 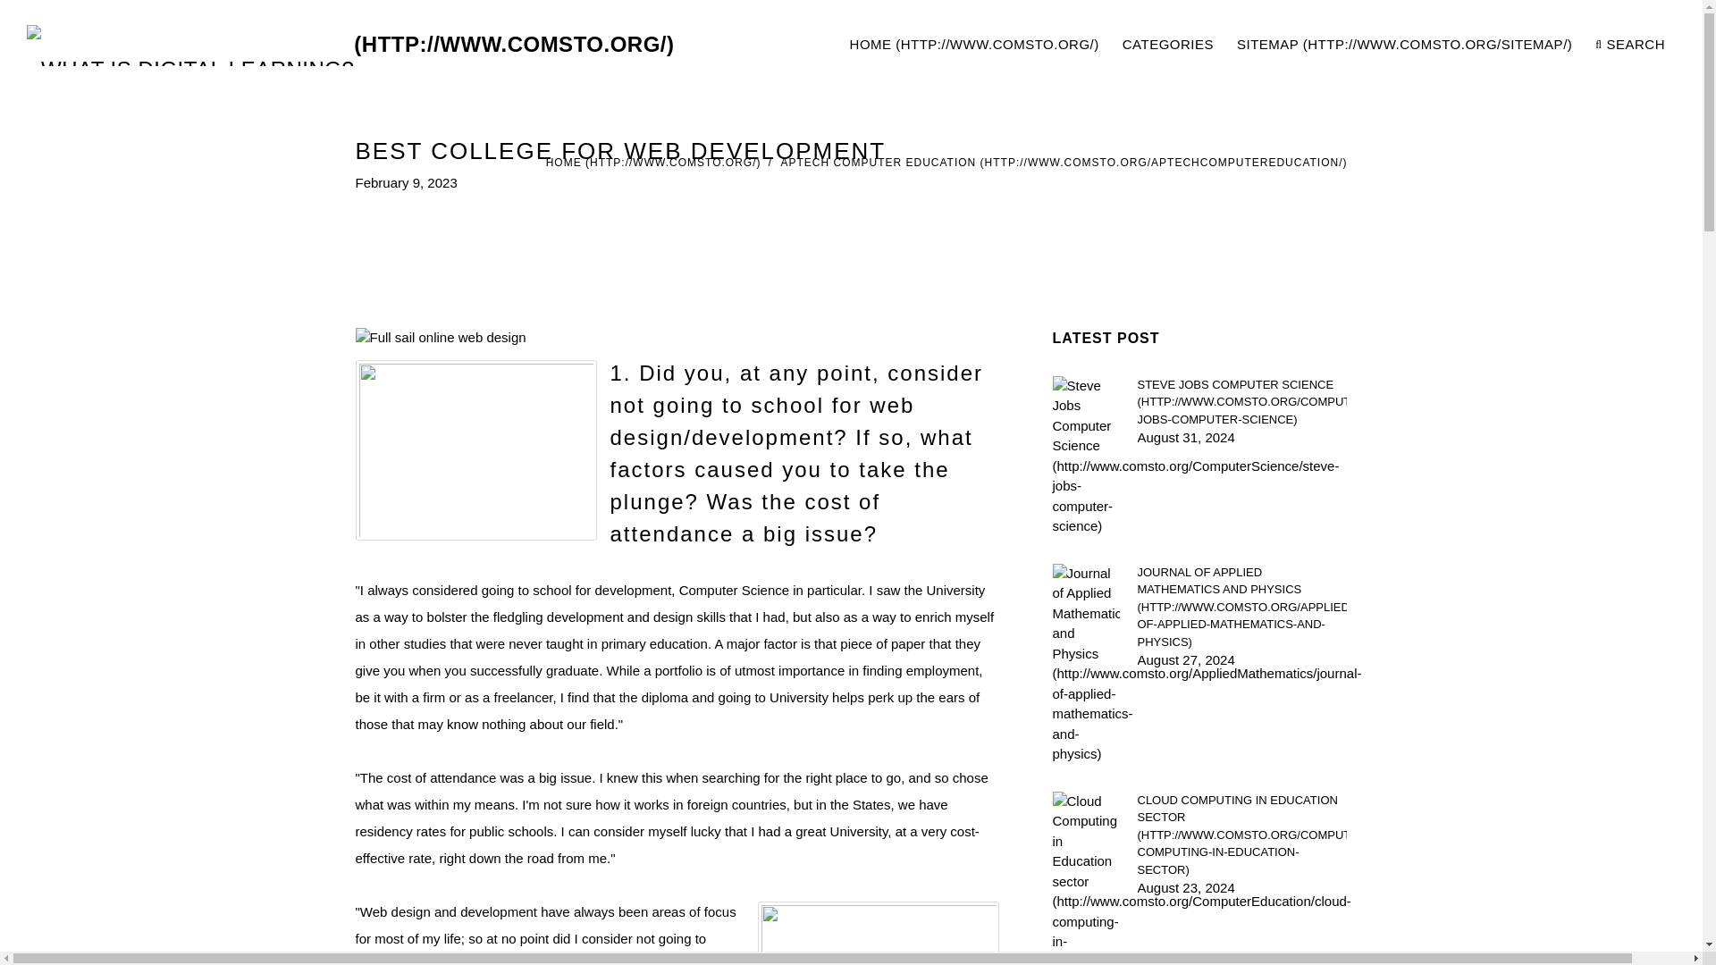 What do you see at coordinates (974, 45) in the screenshot?
I see `HOME` at bounding box center [974, 45].